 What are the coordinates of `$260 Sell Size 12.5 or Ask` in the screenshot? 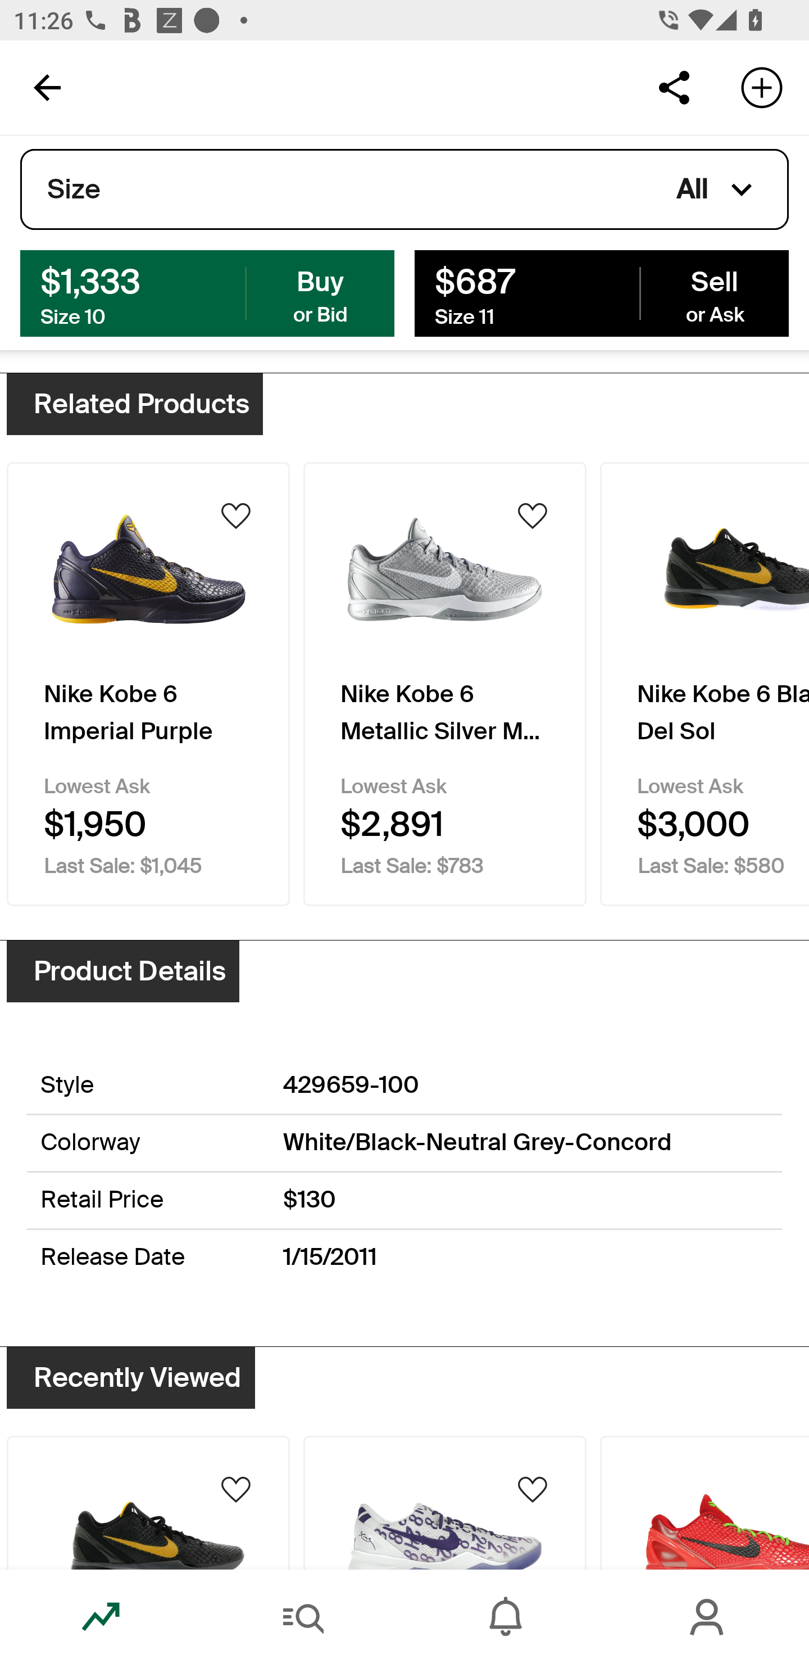 It's located at (601, 292).